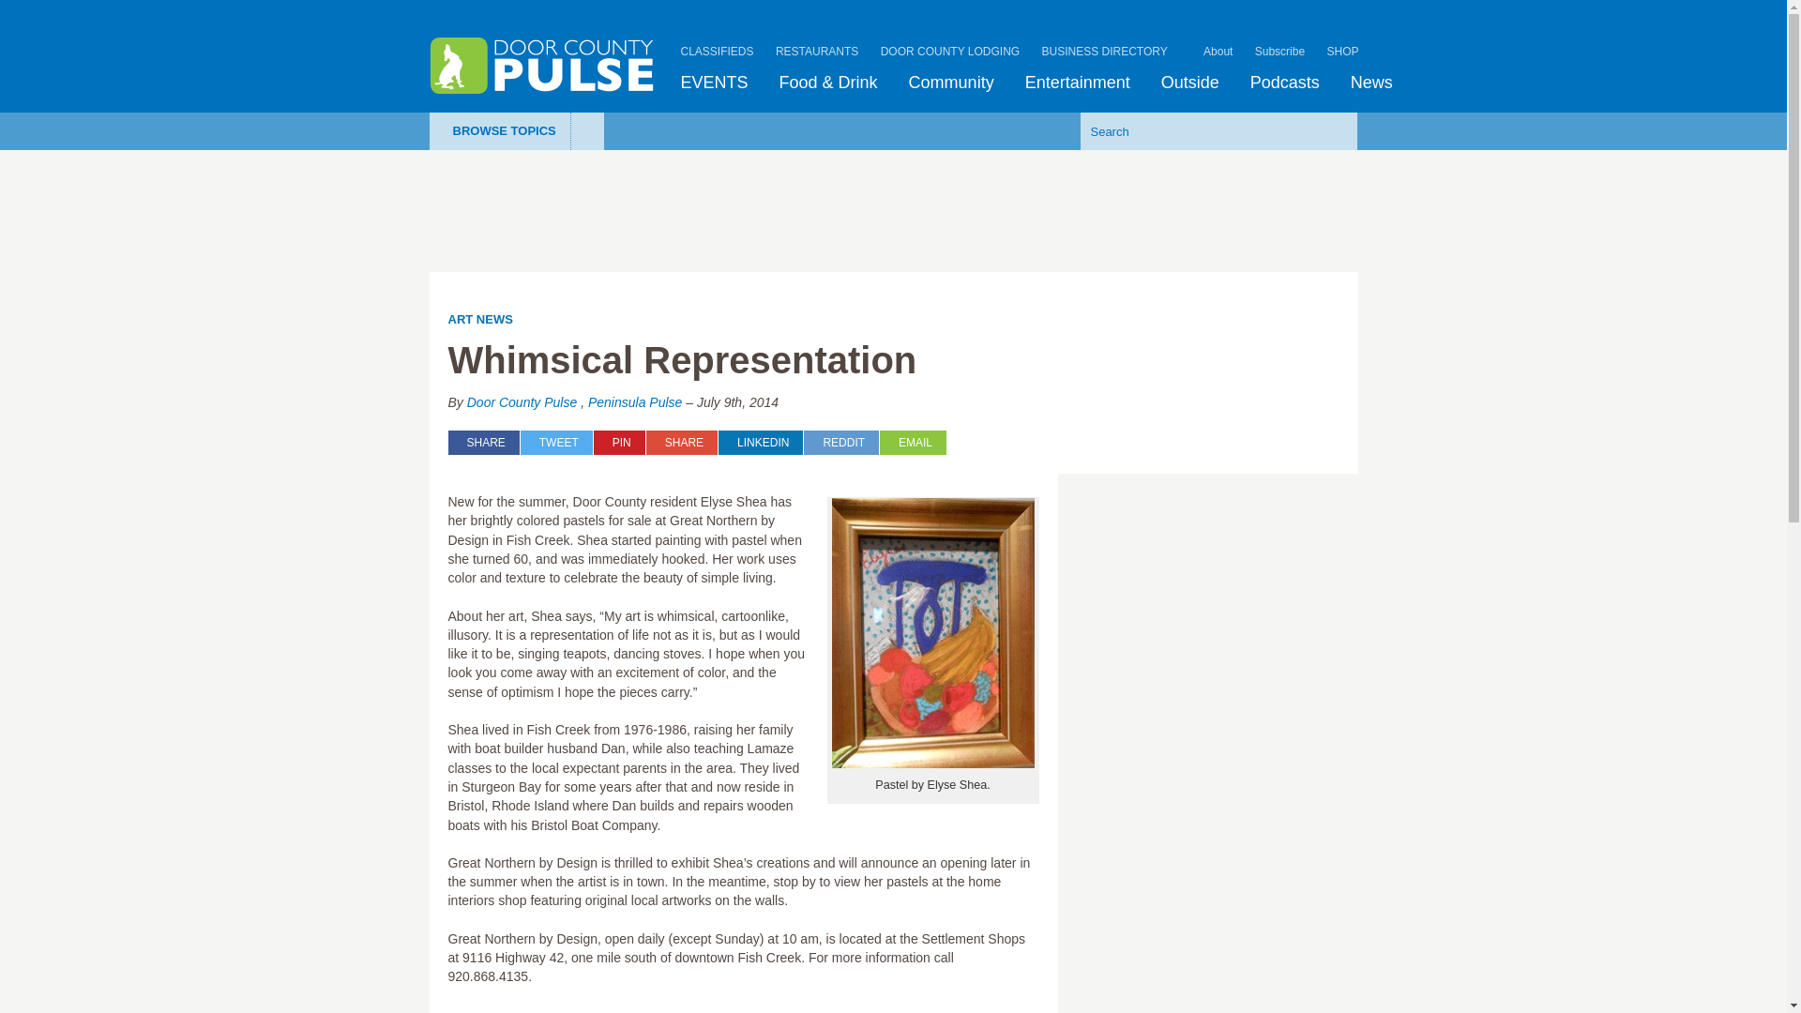 Image resolution: width=1801 pixels, height=1013 pixels. Describe the element at coordinates (541, 66) in the screenshot. I see `Door County Pulse` at that location.